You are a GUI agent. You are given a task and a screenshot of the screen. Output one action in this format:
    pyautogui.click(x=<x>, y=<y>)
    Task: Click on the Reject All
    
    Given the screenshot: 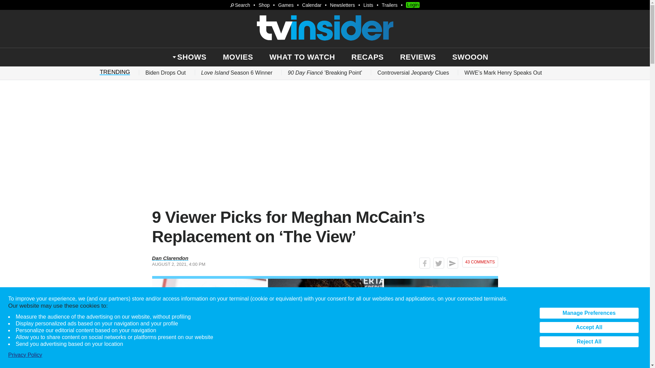 What is the action you would take?
    pyautogui.click(x=589, y=341)
    